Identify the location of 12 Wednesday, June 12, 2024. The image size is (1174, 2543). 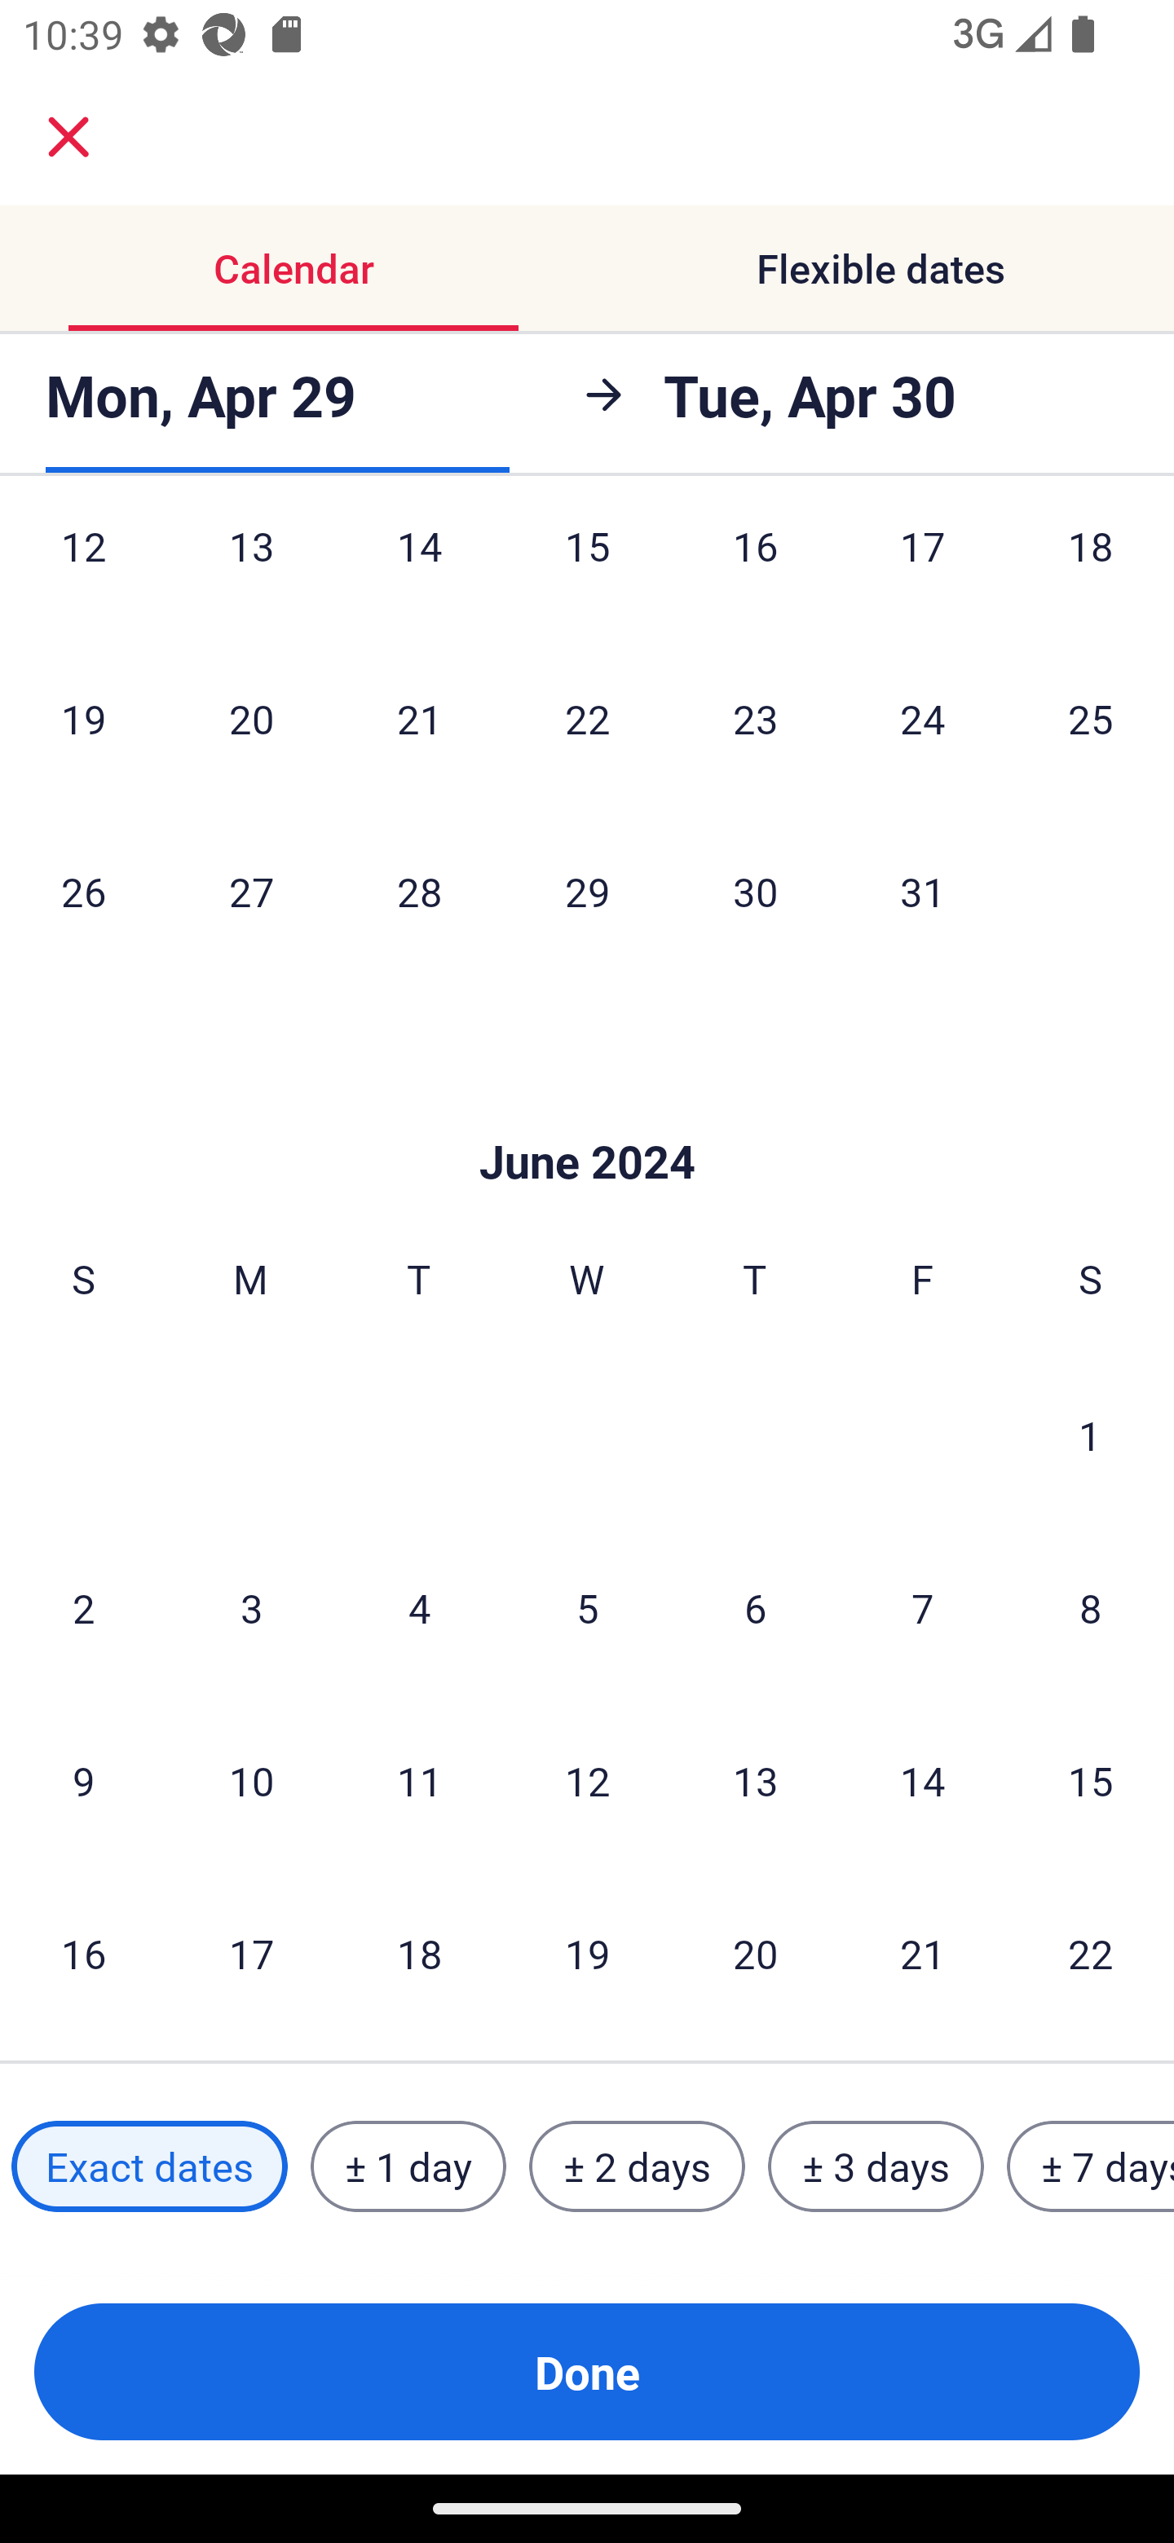
(587, 1780).